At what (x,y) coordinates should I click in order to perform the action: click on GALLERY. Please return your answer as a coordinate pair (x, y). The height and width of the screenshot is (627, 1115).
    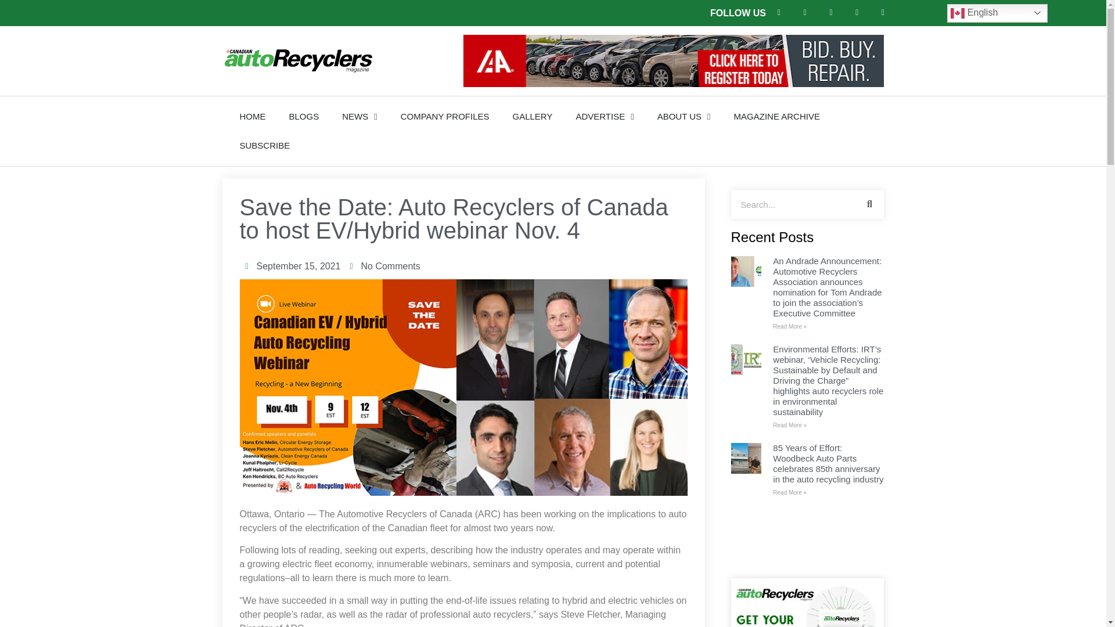
    Looking at the image, I should click on (532, 116).